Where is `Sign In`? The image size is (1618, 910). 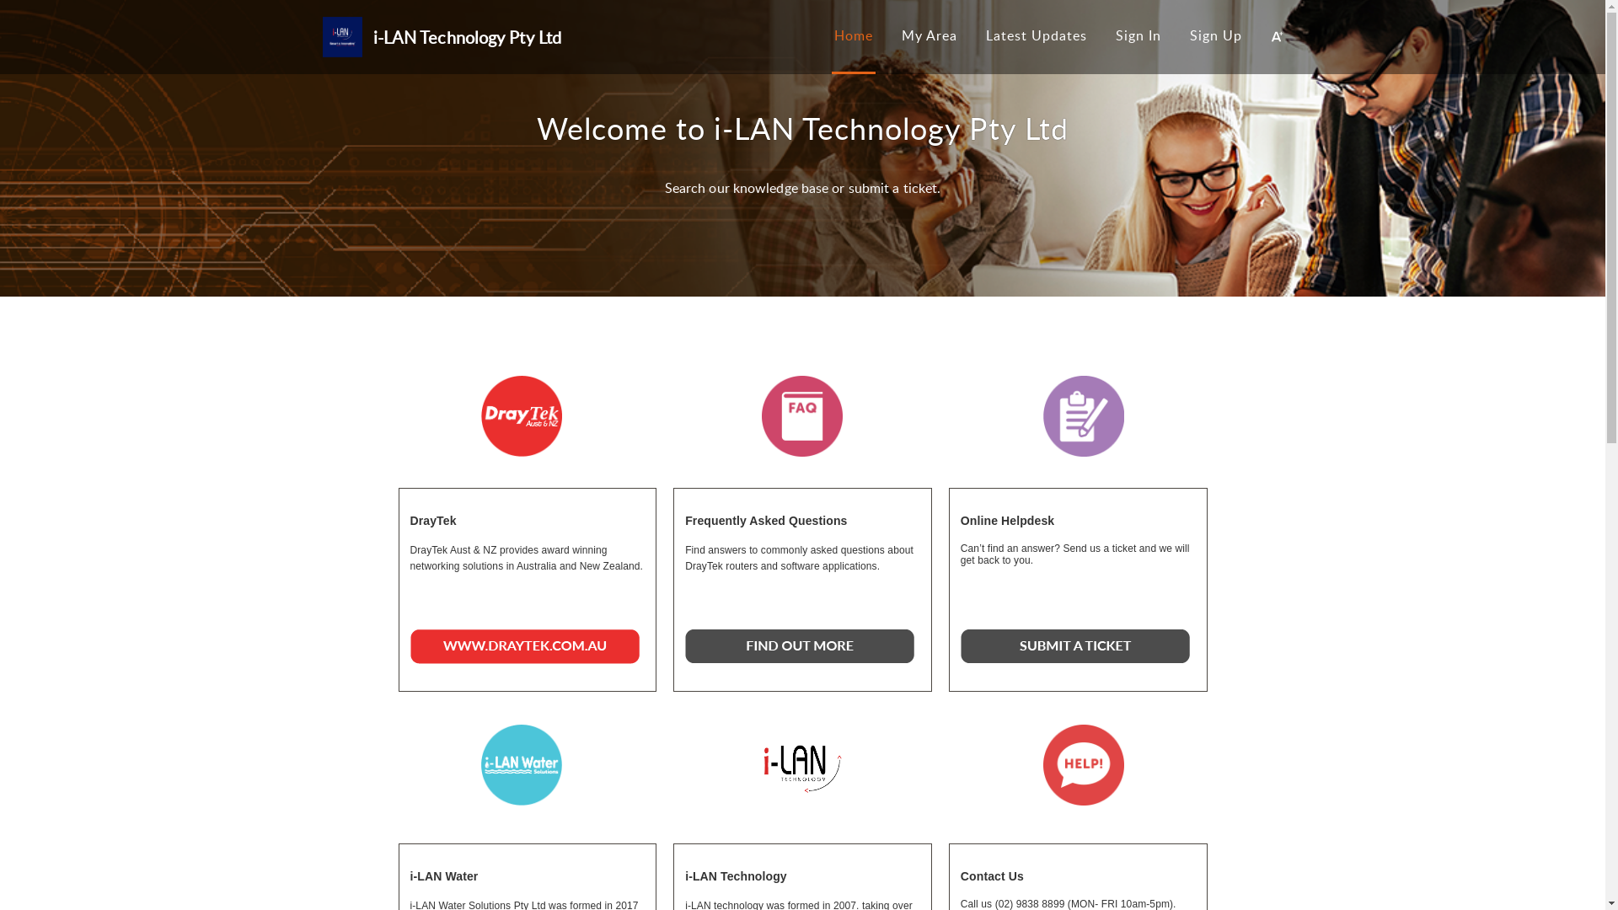 Sign In is located at coordinates (1138, 35).